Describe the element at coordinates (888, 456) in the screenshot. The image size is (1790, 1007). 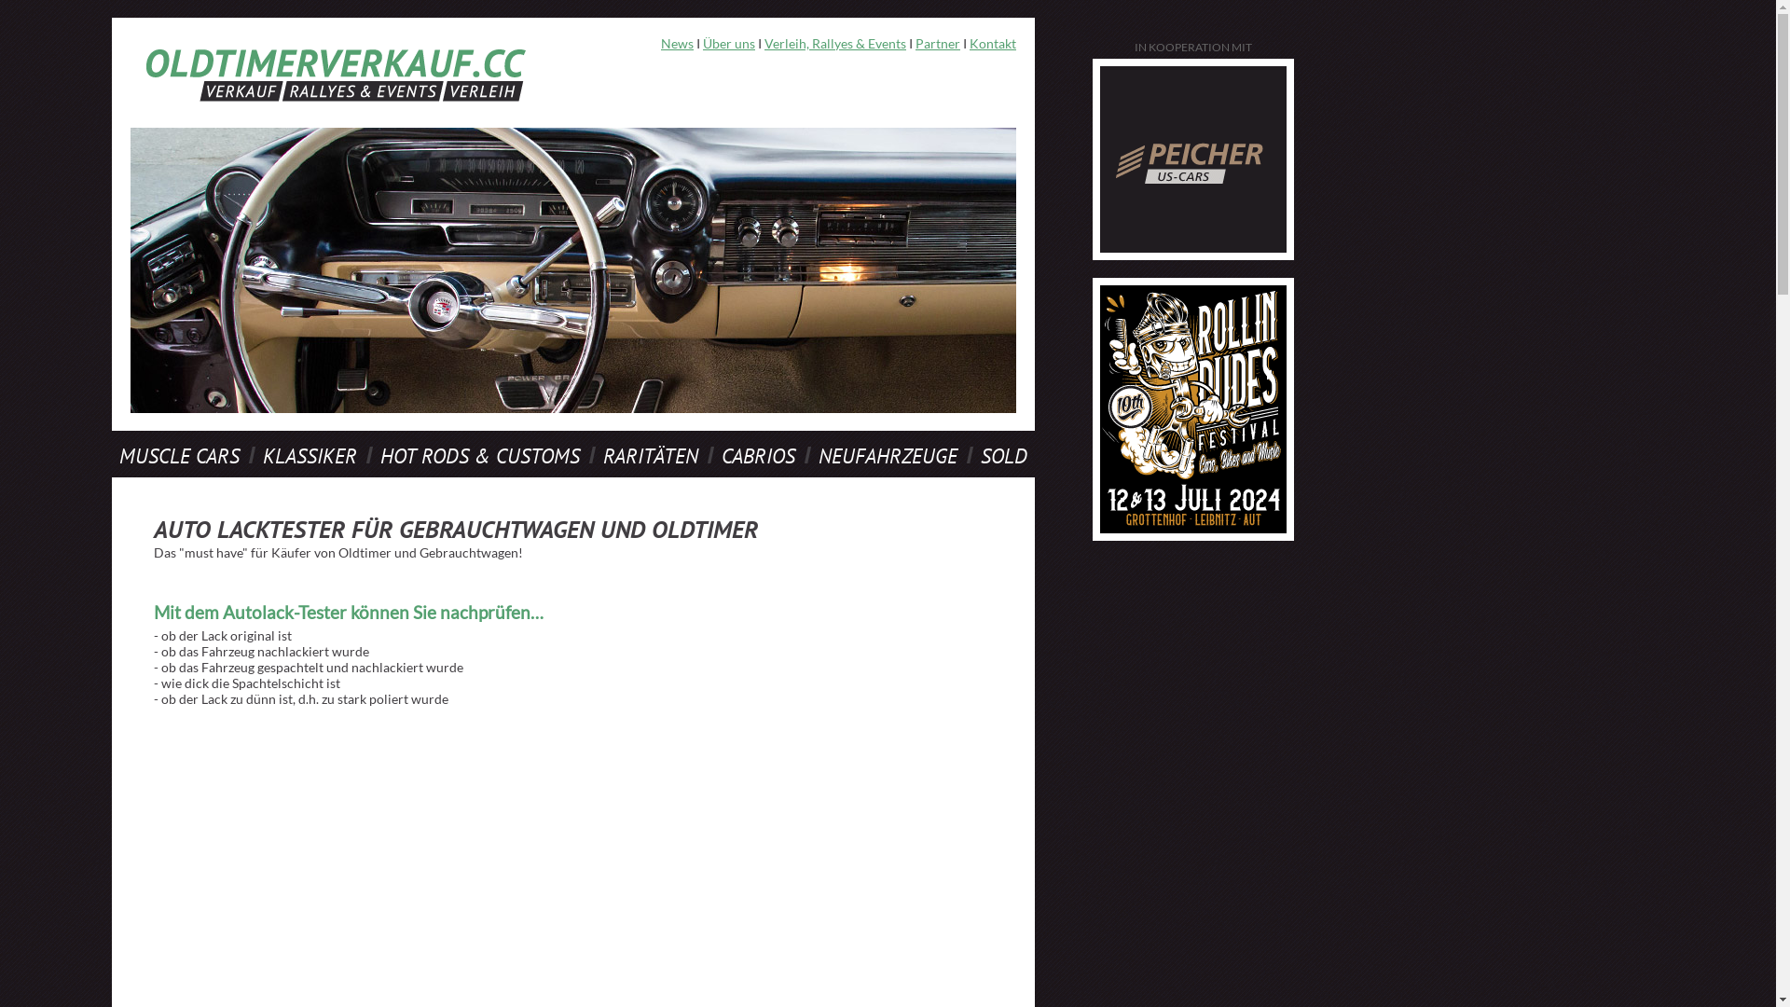
I see `NEUFAHRZEUGE` at that location.